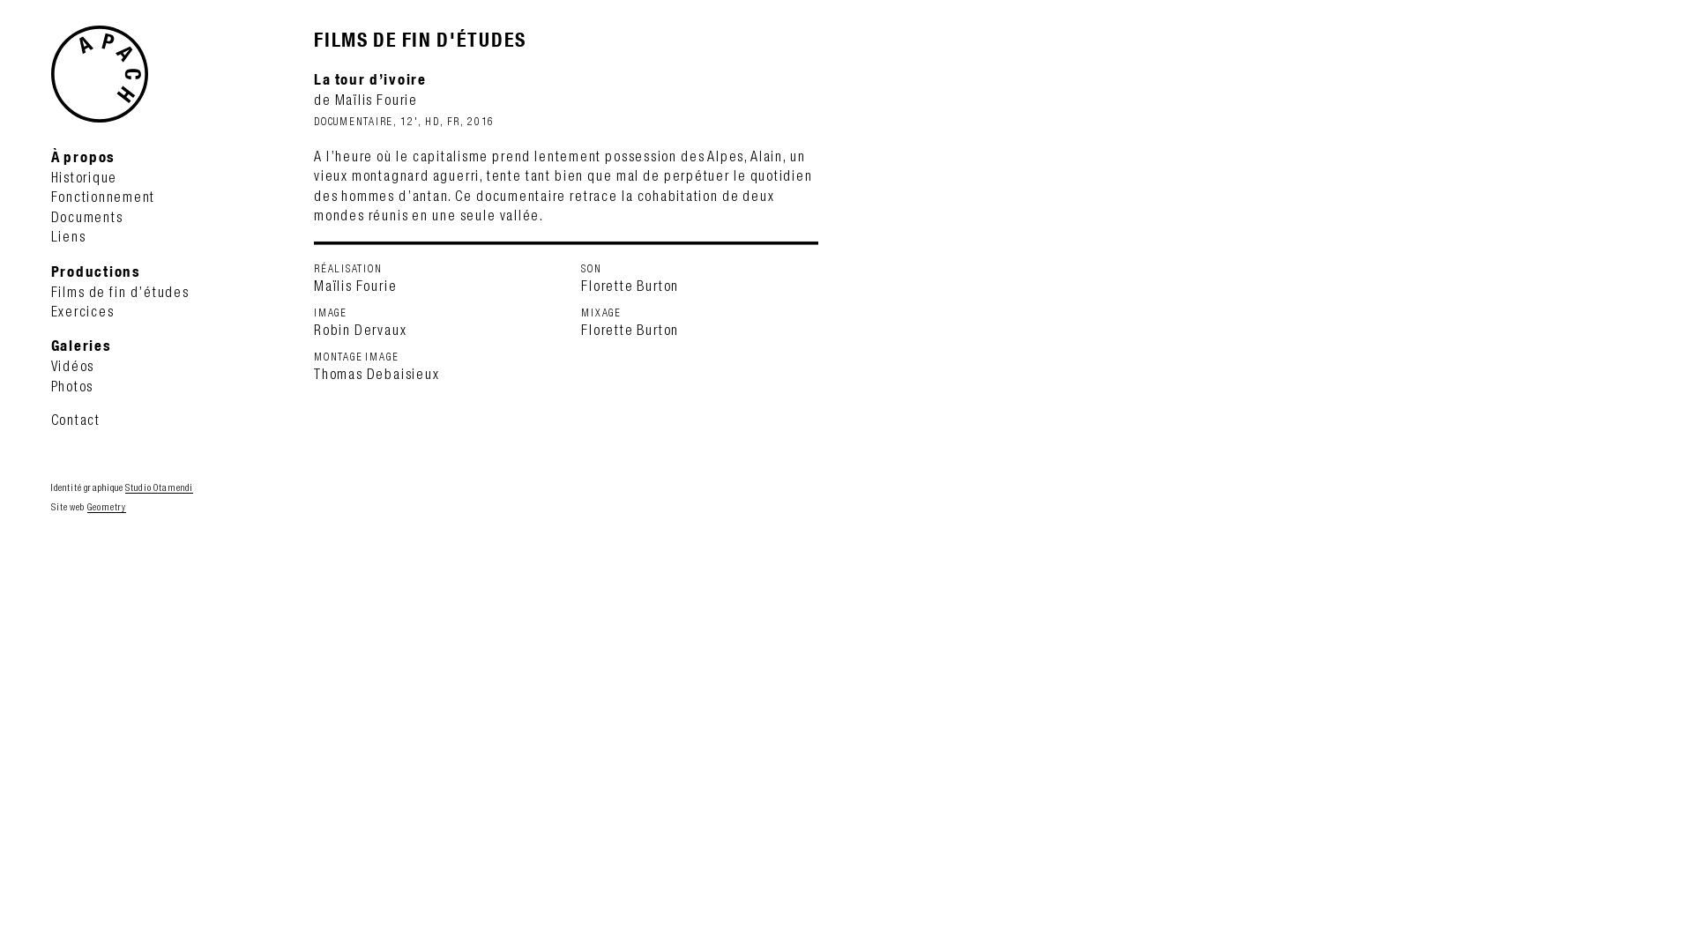  What do you see at coordinates (76, 420) in the screenshot?
I see `Contact` at bounding box center [76, 420].